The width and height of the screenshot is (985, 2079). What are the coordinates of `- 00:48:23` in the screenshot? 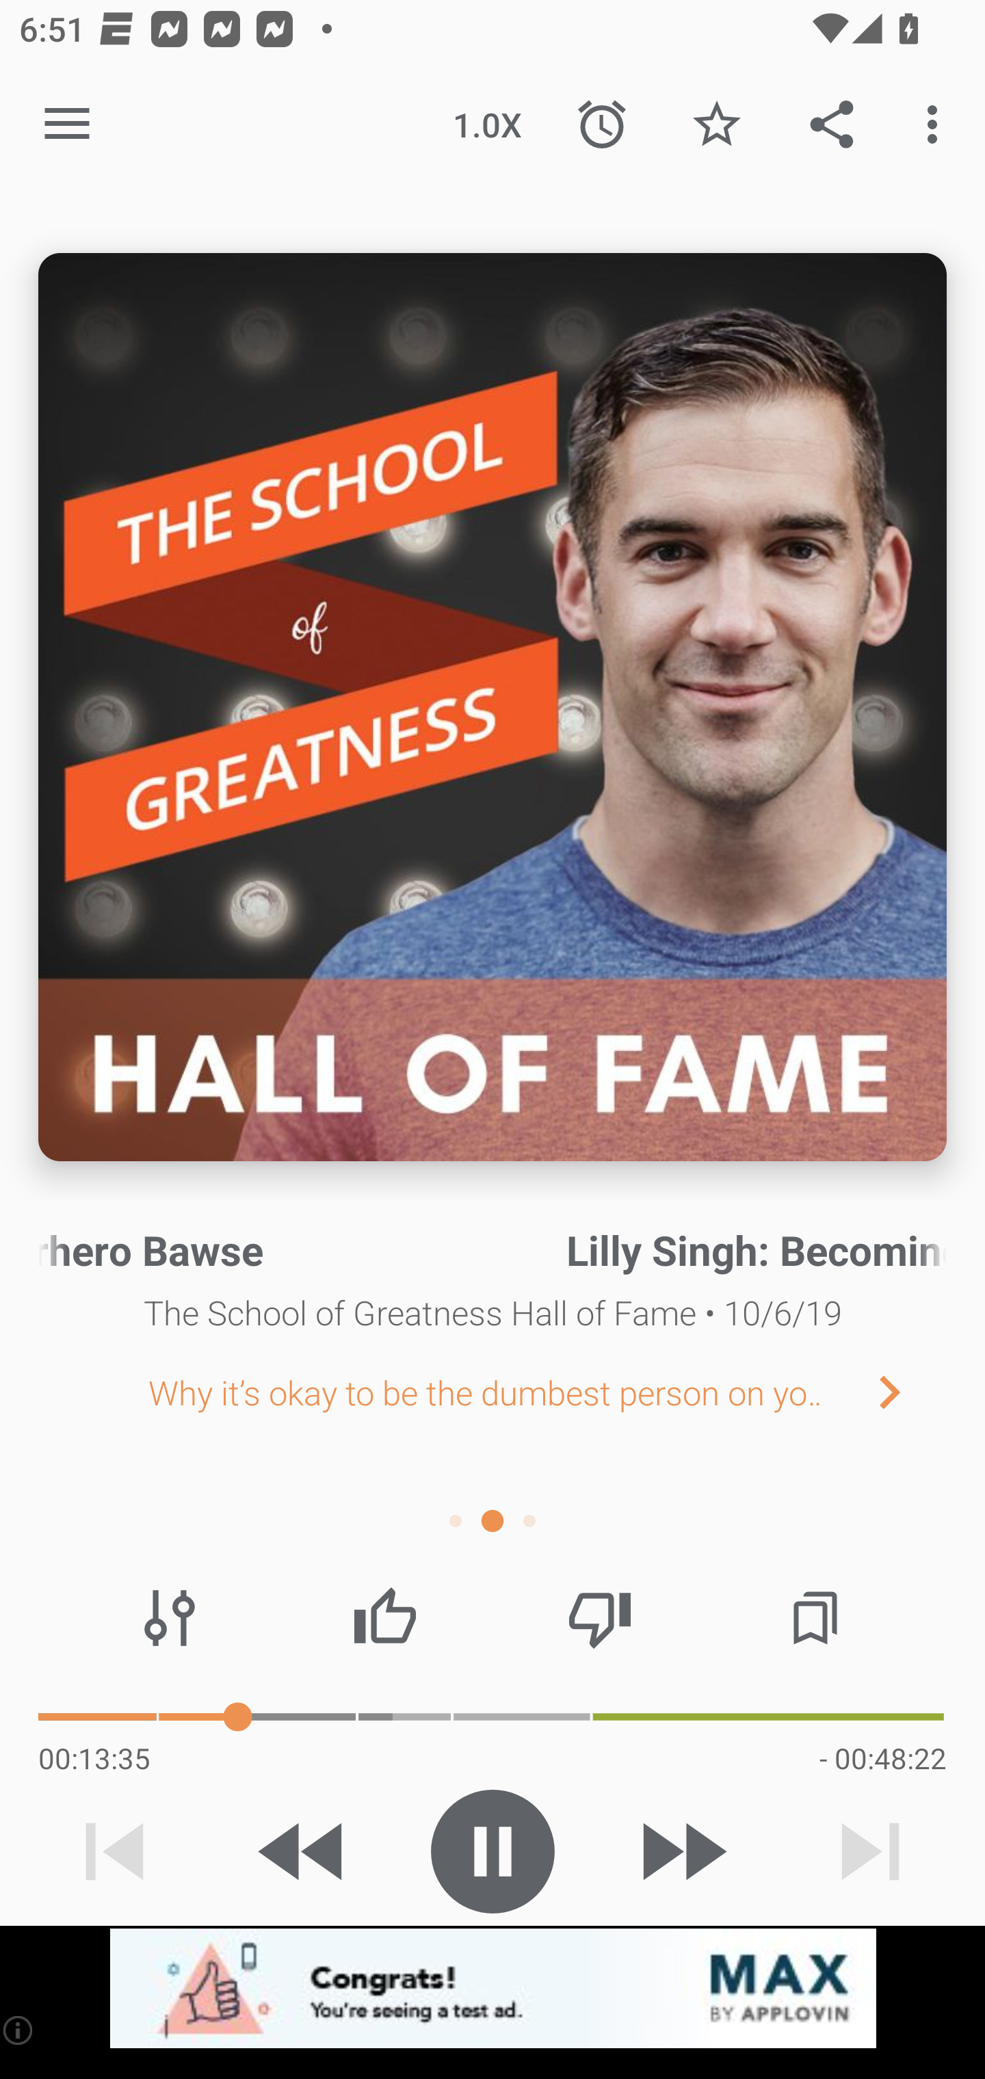 It's located at (882, 1758).